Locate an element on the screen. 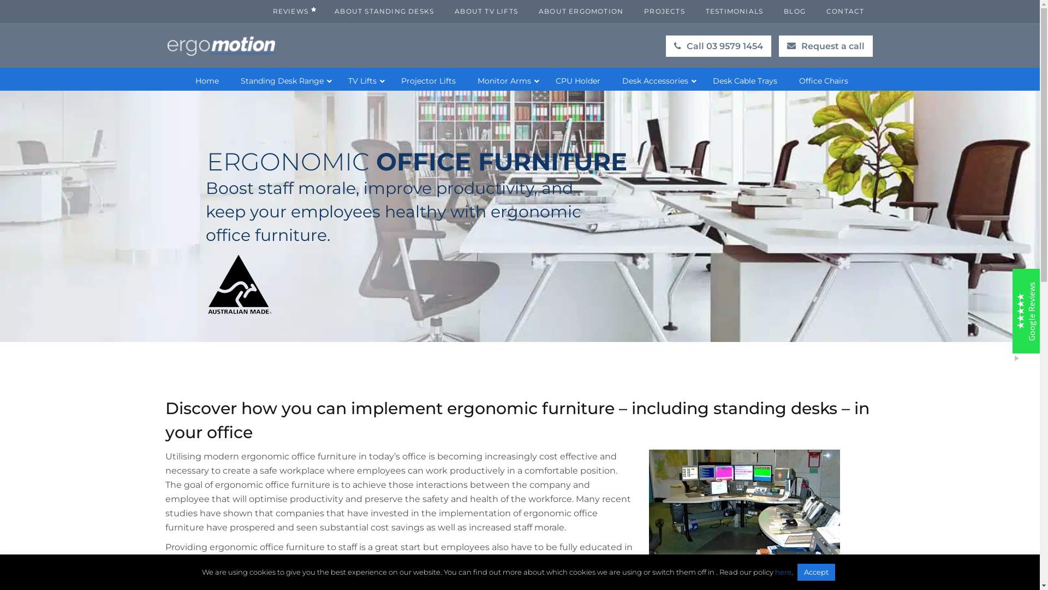 The image size is (1048, 590). BLOG is located at coordinates (795, 11).